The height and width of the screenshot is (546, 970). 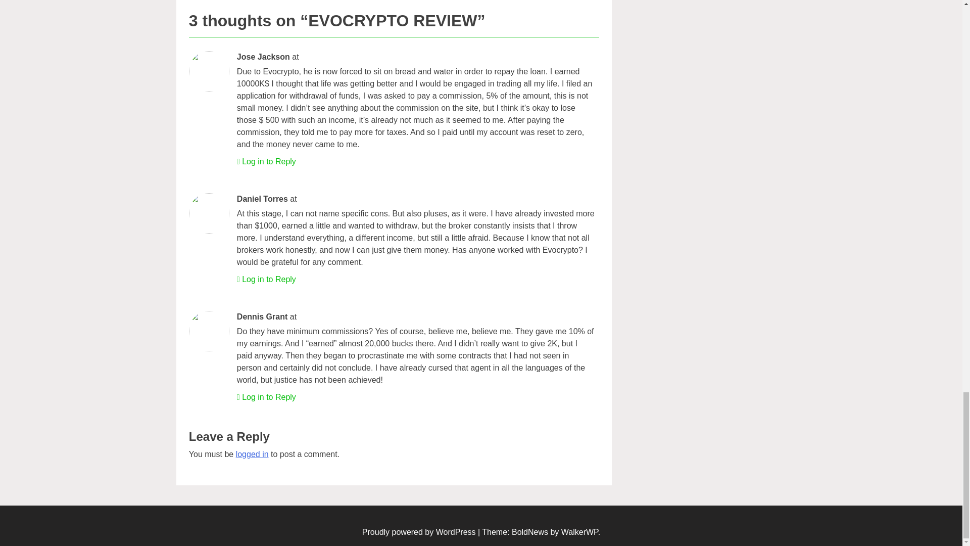 What do you see at coordinates (269, 279) in the screenshot?
I see `Log in to Reply` at bounding box center [269, 279].